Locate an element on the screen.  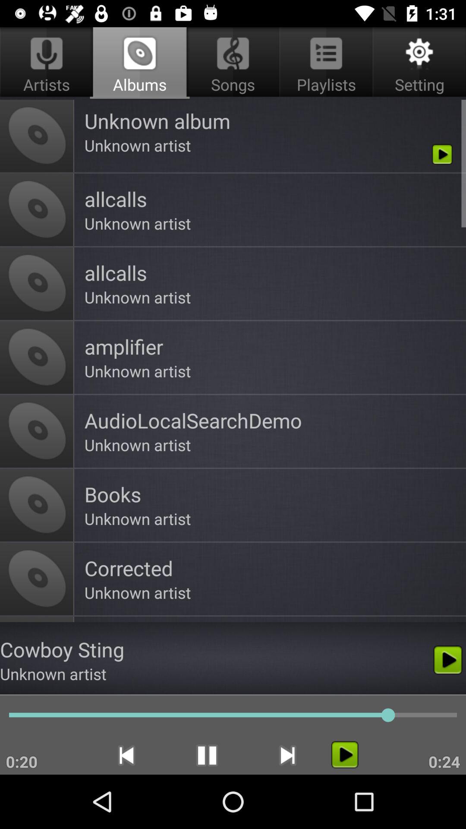
jump to artists app is located at coordinates (48, 63).